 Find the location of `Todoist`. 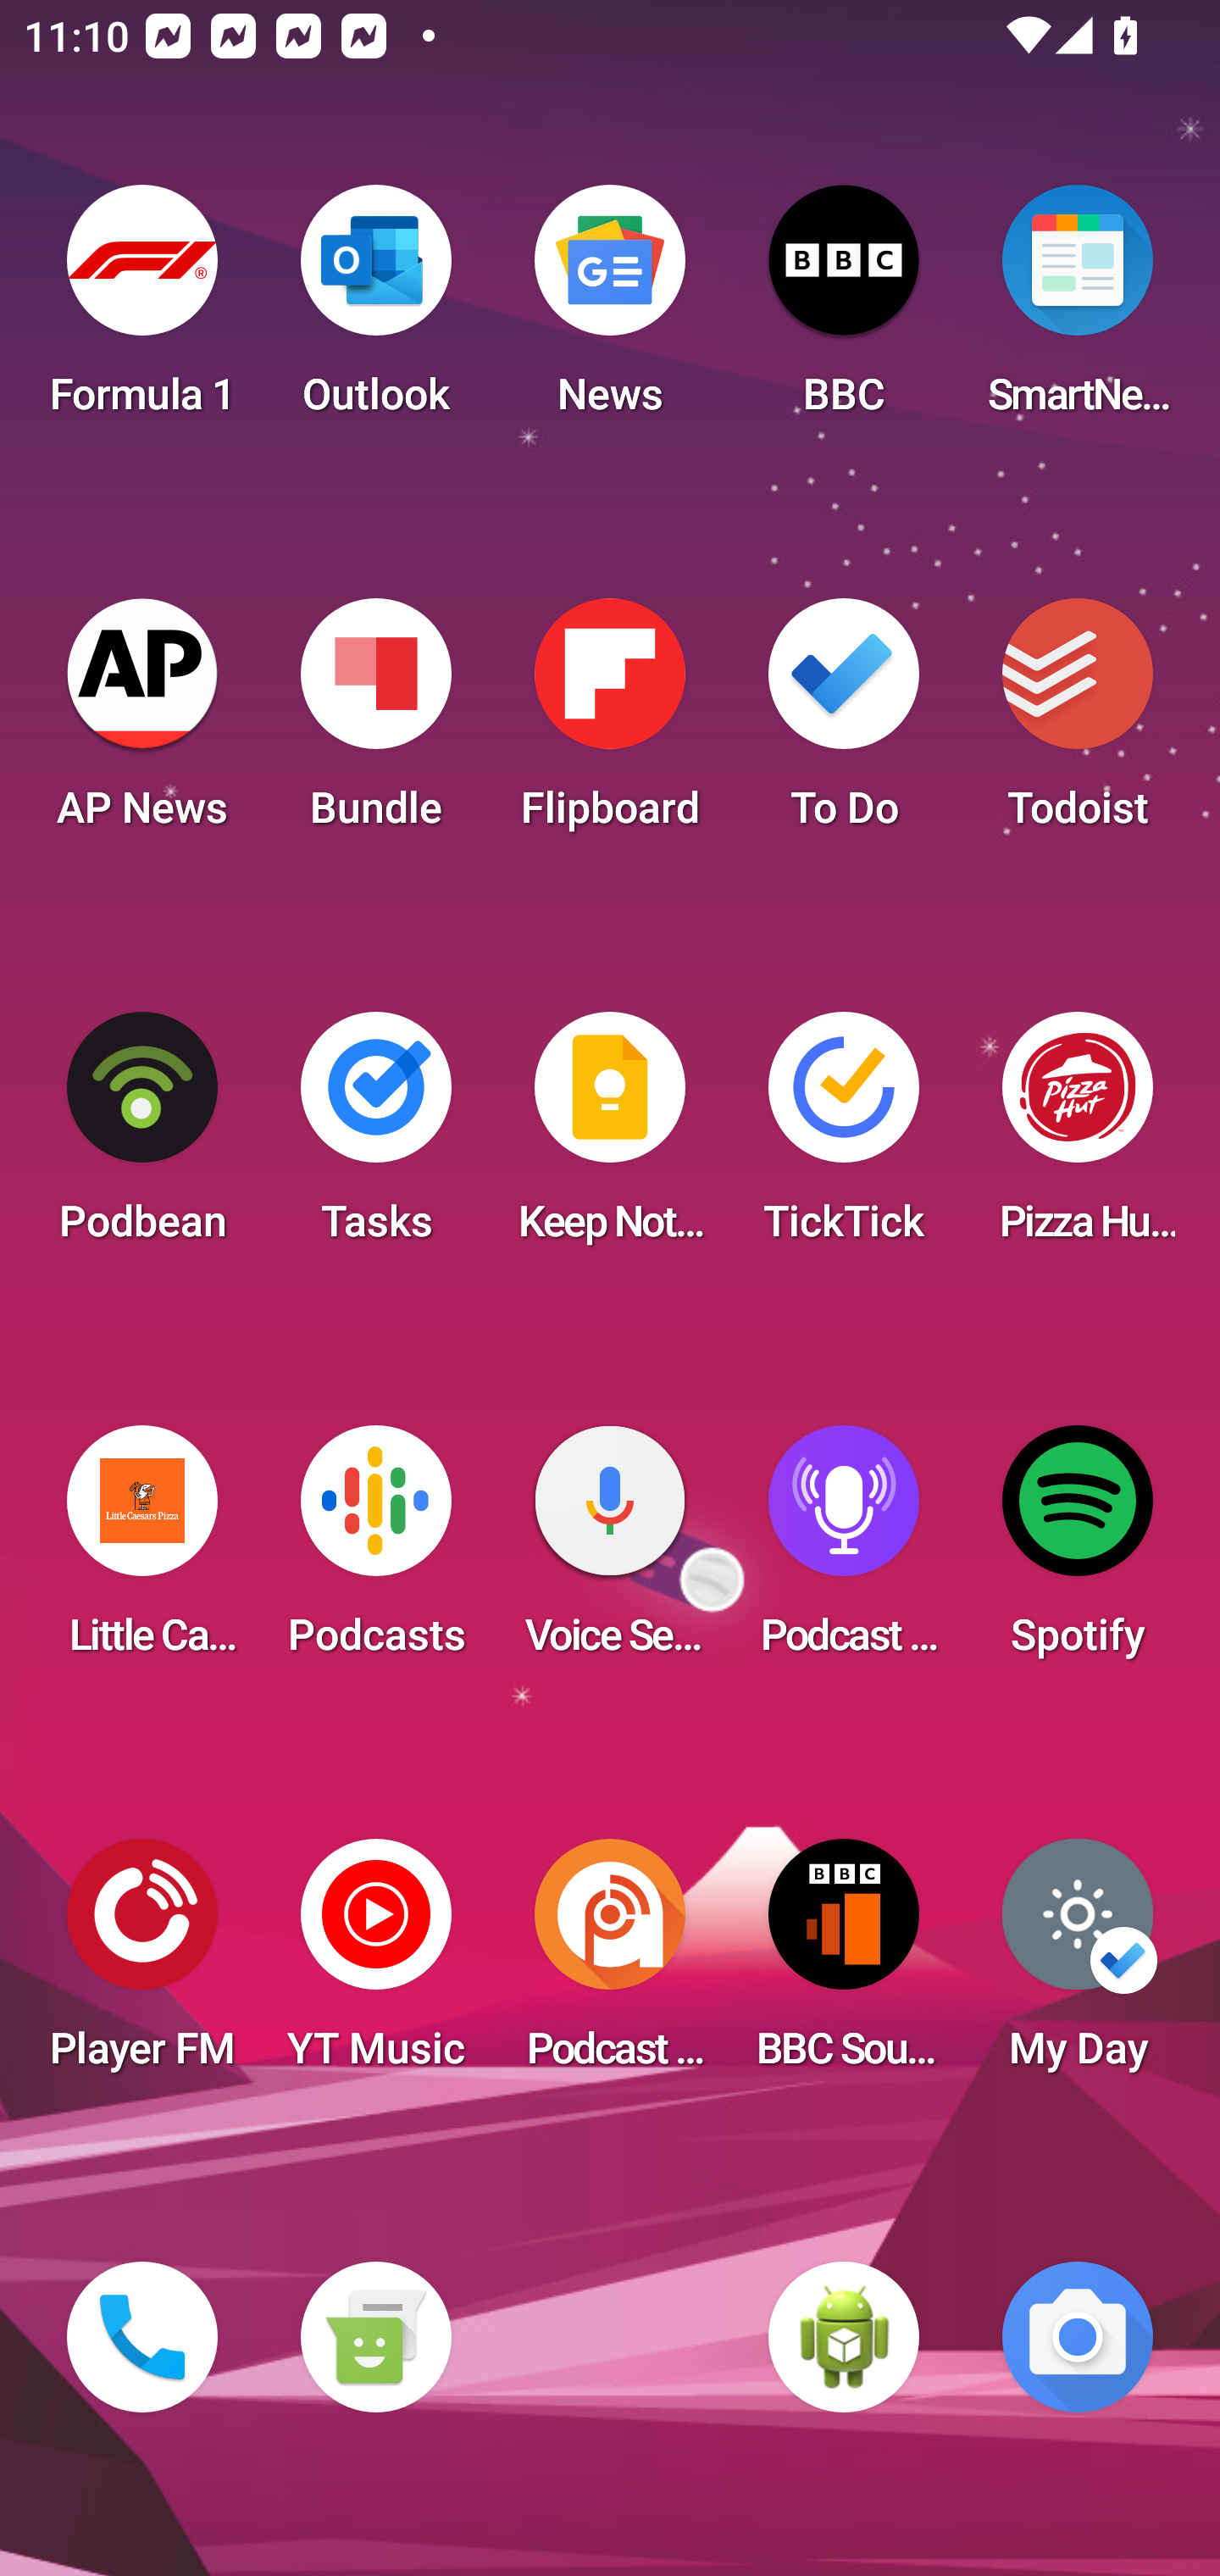

Todoist is located at coordinates (1078, 724).